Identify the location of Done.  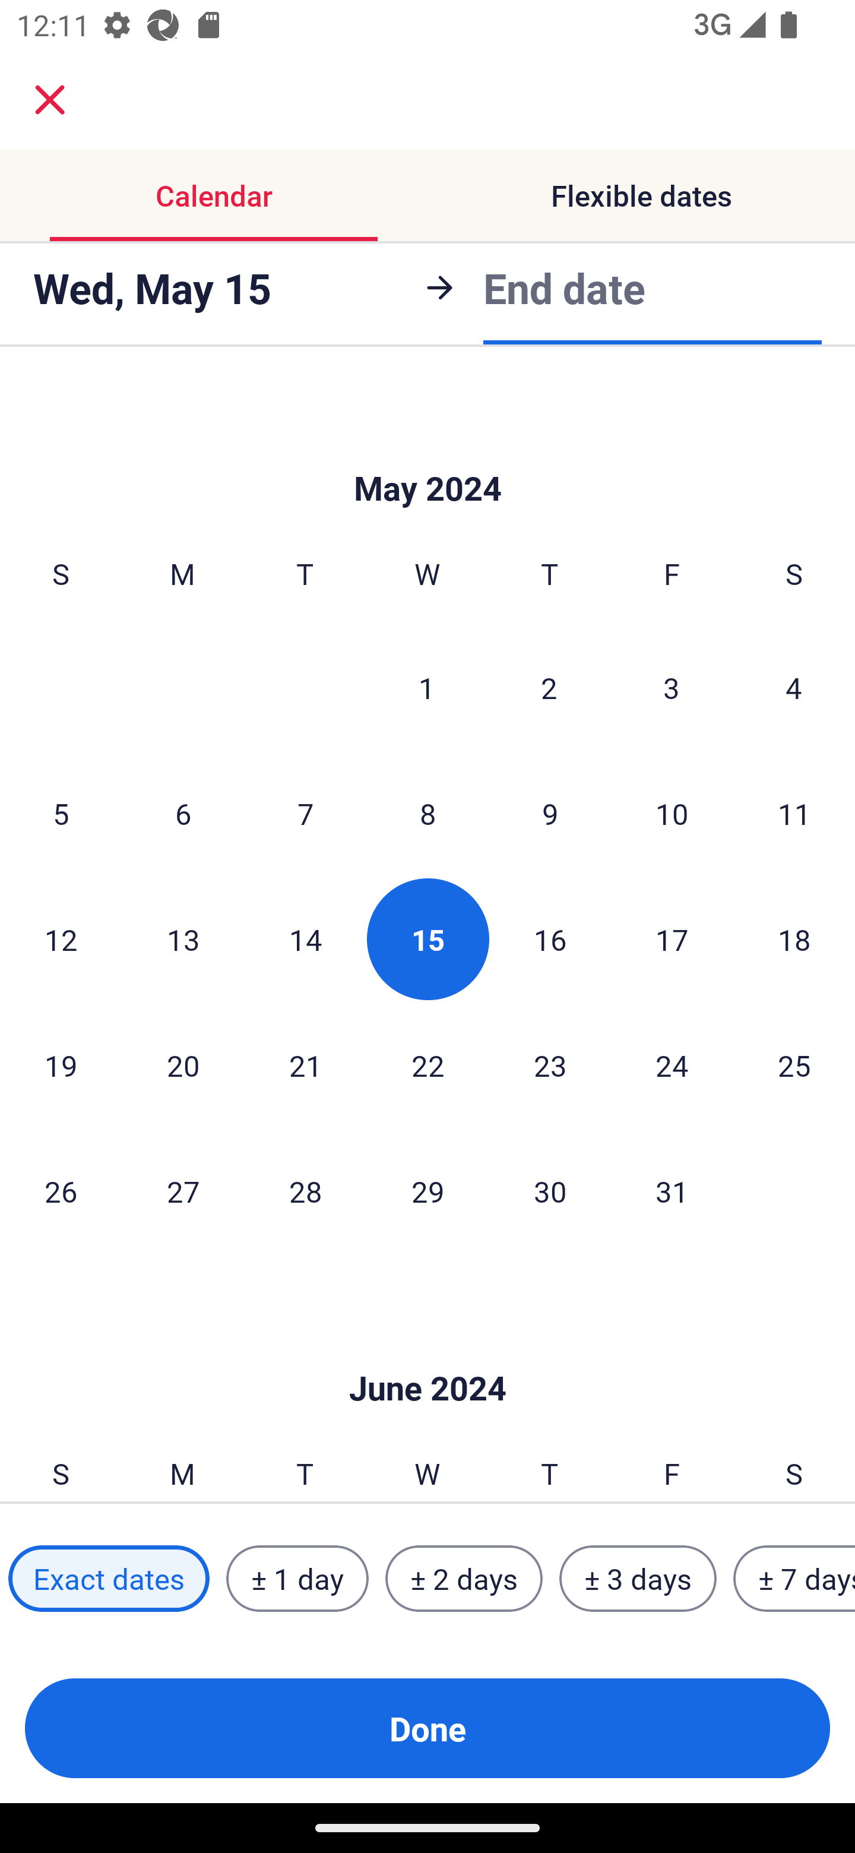
(427, 1728).